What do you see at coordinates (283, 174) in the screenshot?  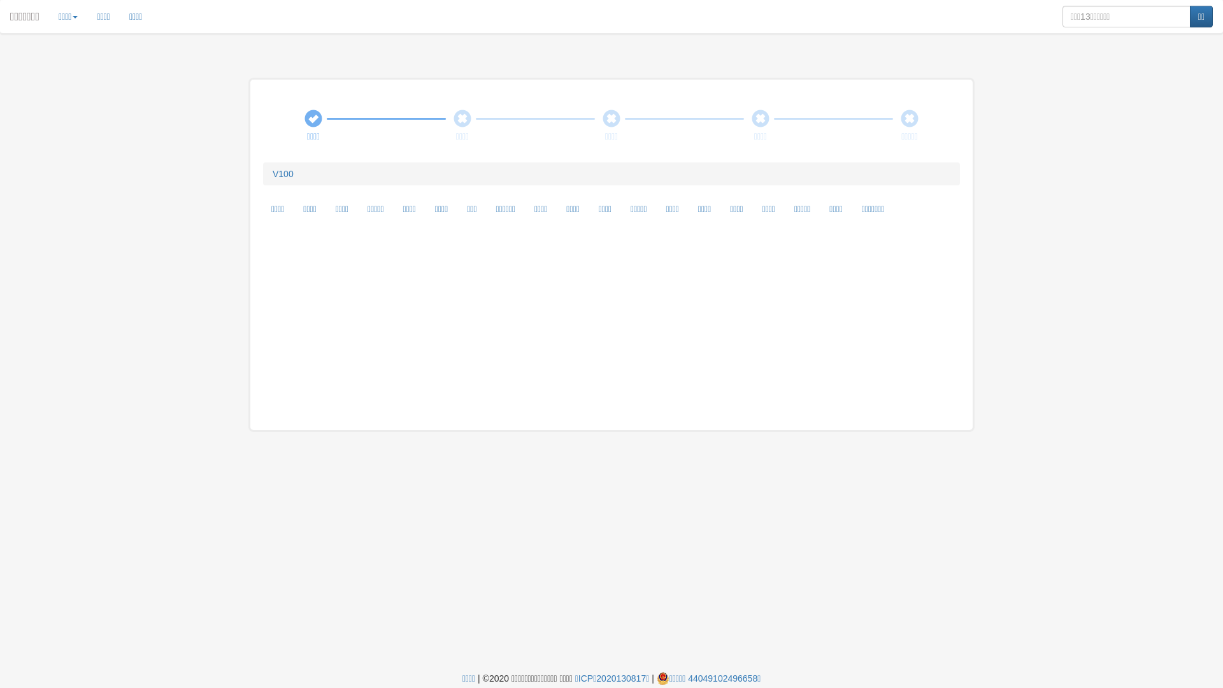 I see `V100` at bounding box center [283, 174].